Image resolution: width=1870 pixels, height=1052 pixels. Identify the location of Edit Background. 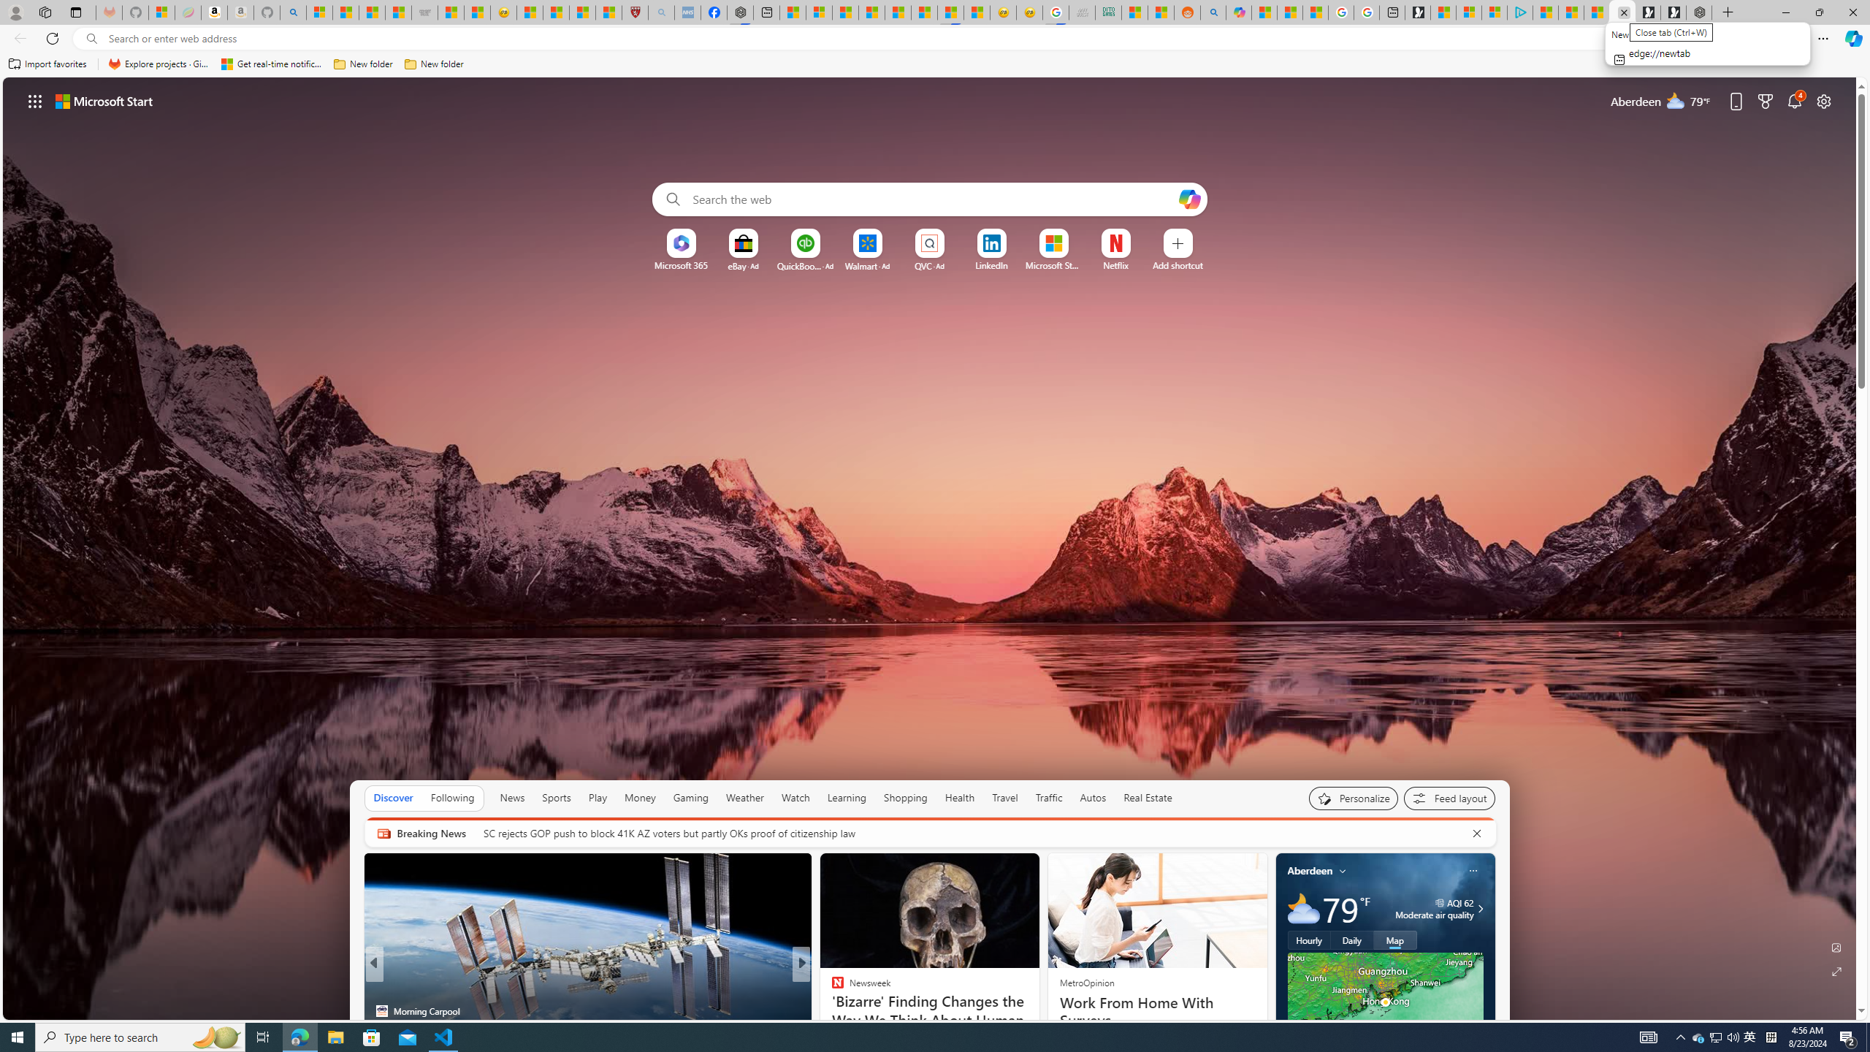
(1837, 947).